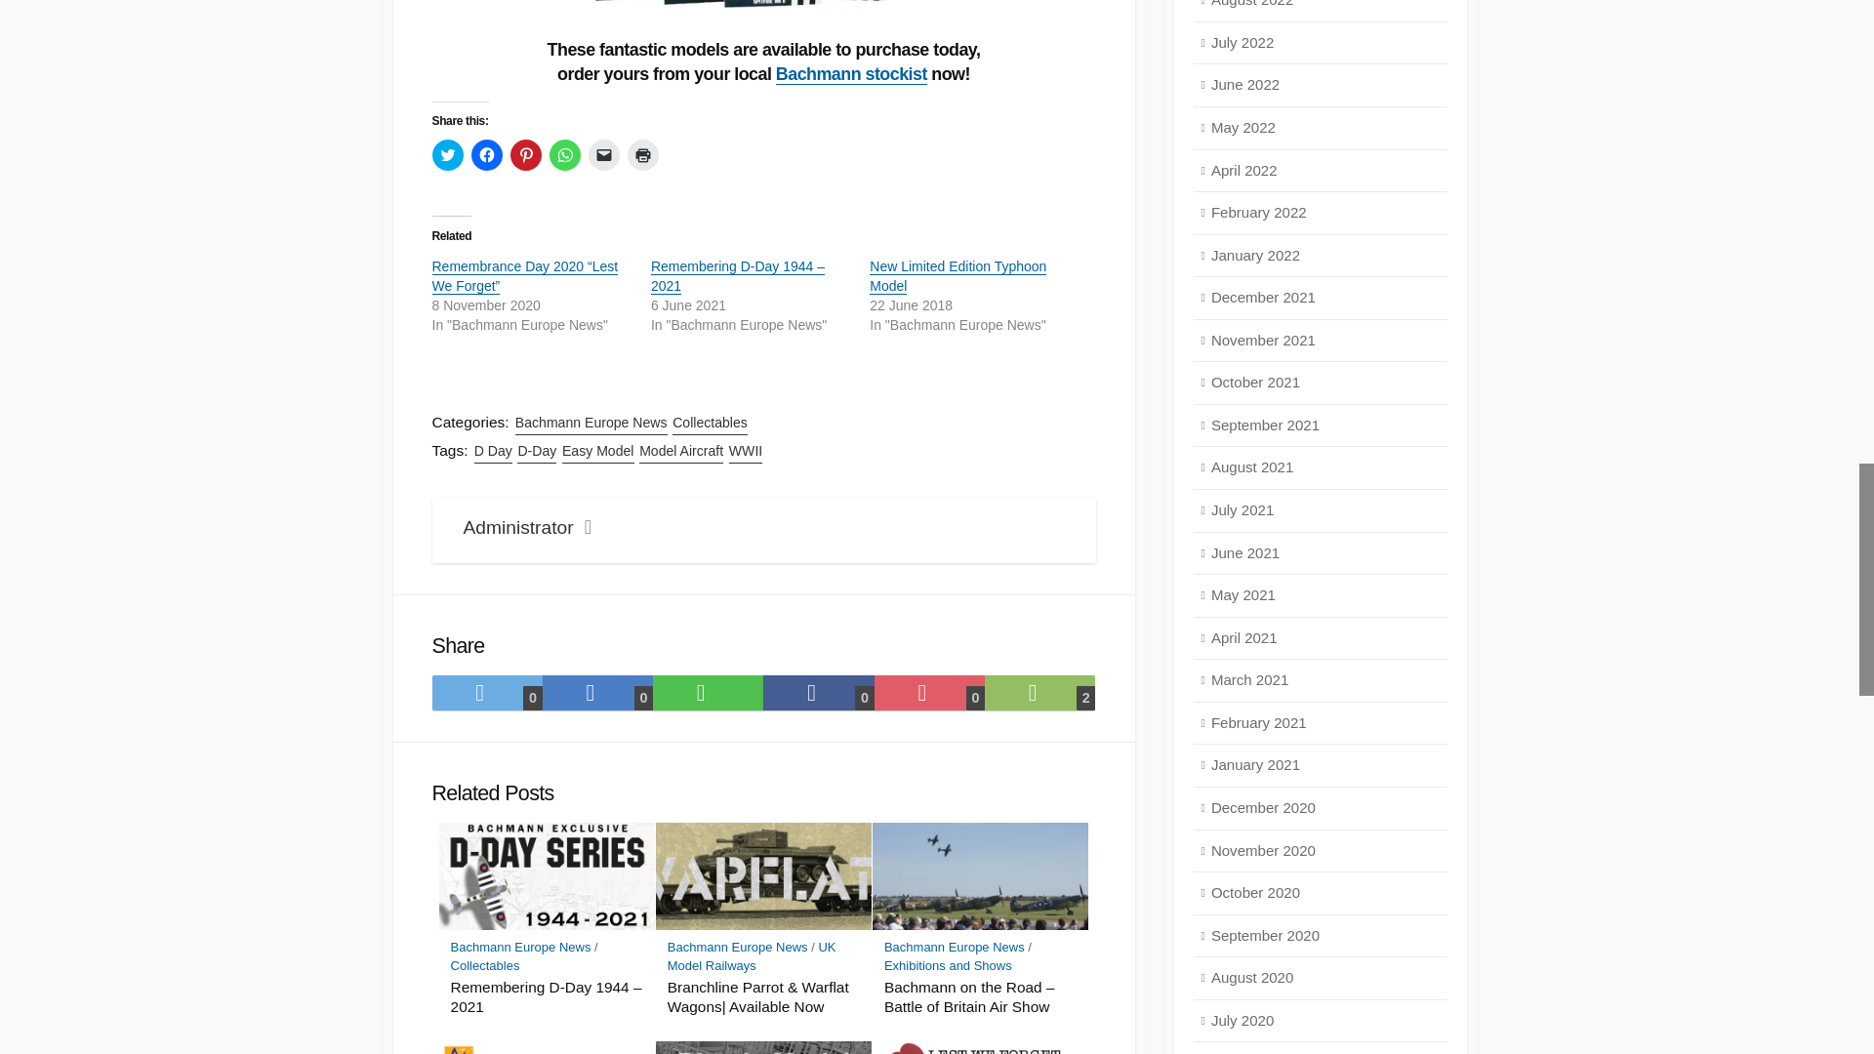 Image resolution: width=1874 pixels, height=1054 pixels. Describe the element at coordinates (564, 154) in the screenshot. I see `Click to share on WhatsApp` at that location.